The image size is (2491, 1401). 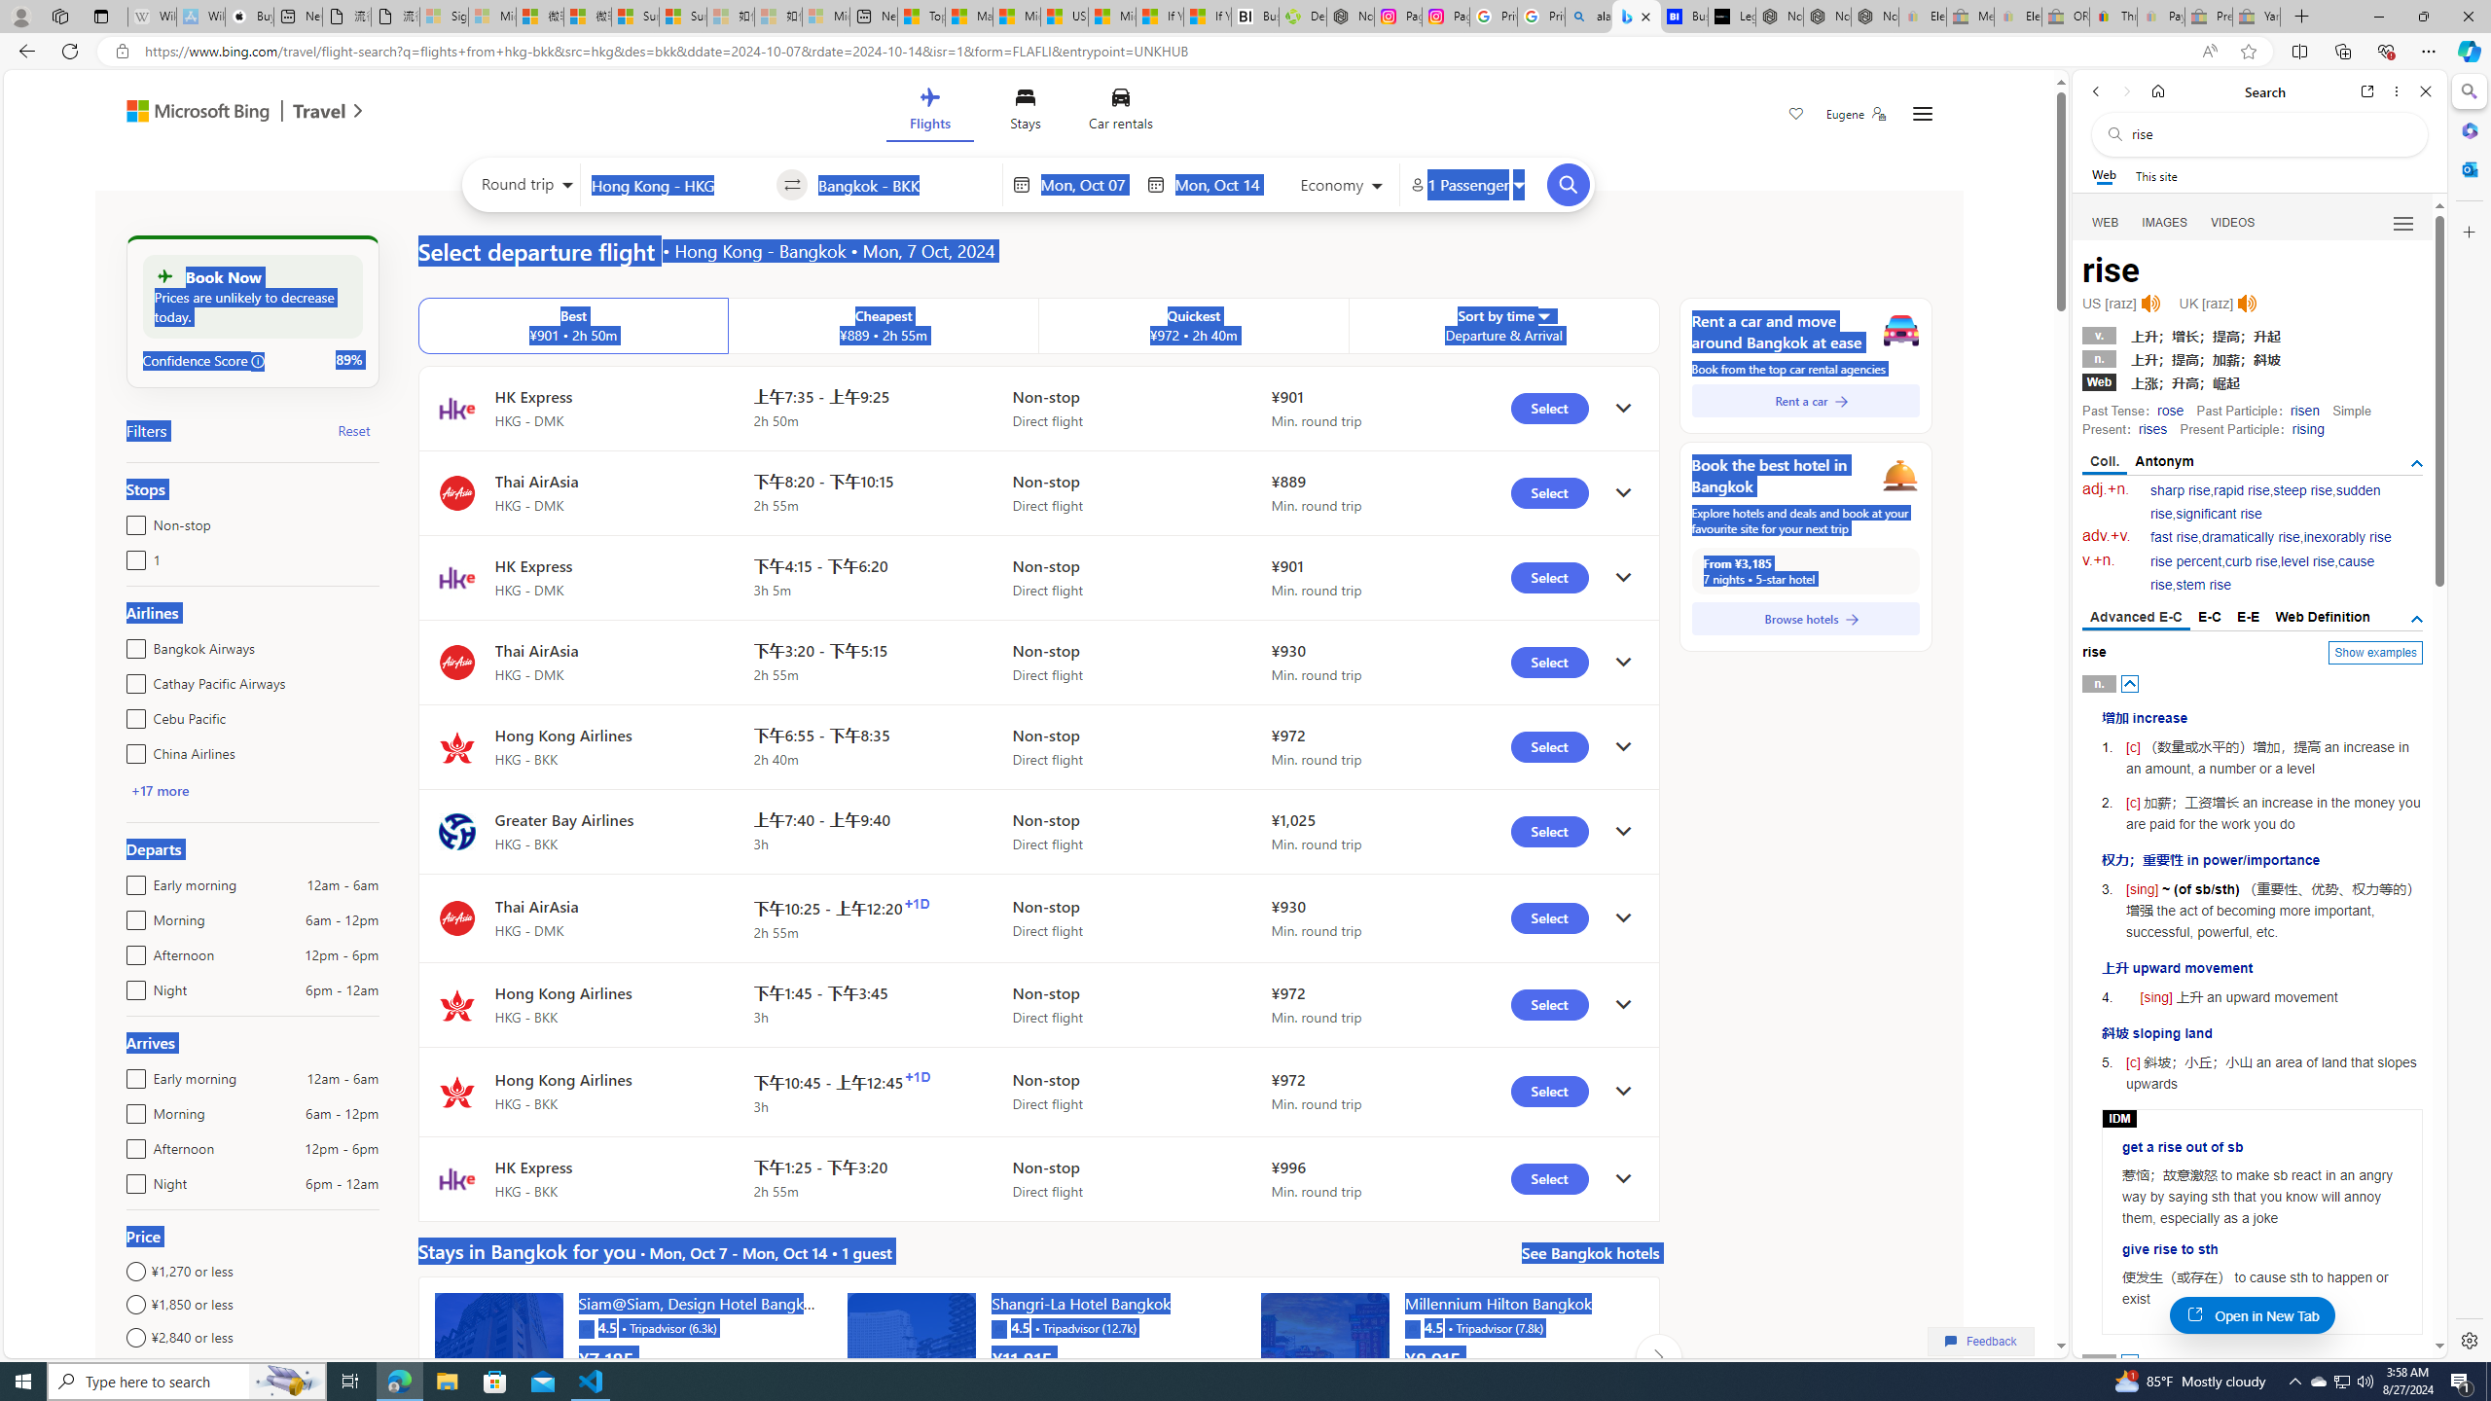 What do you see at coordinates (1466, 185) in the screenshot?
I see `1 Passenger` at bounding box center [1466, 185].